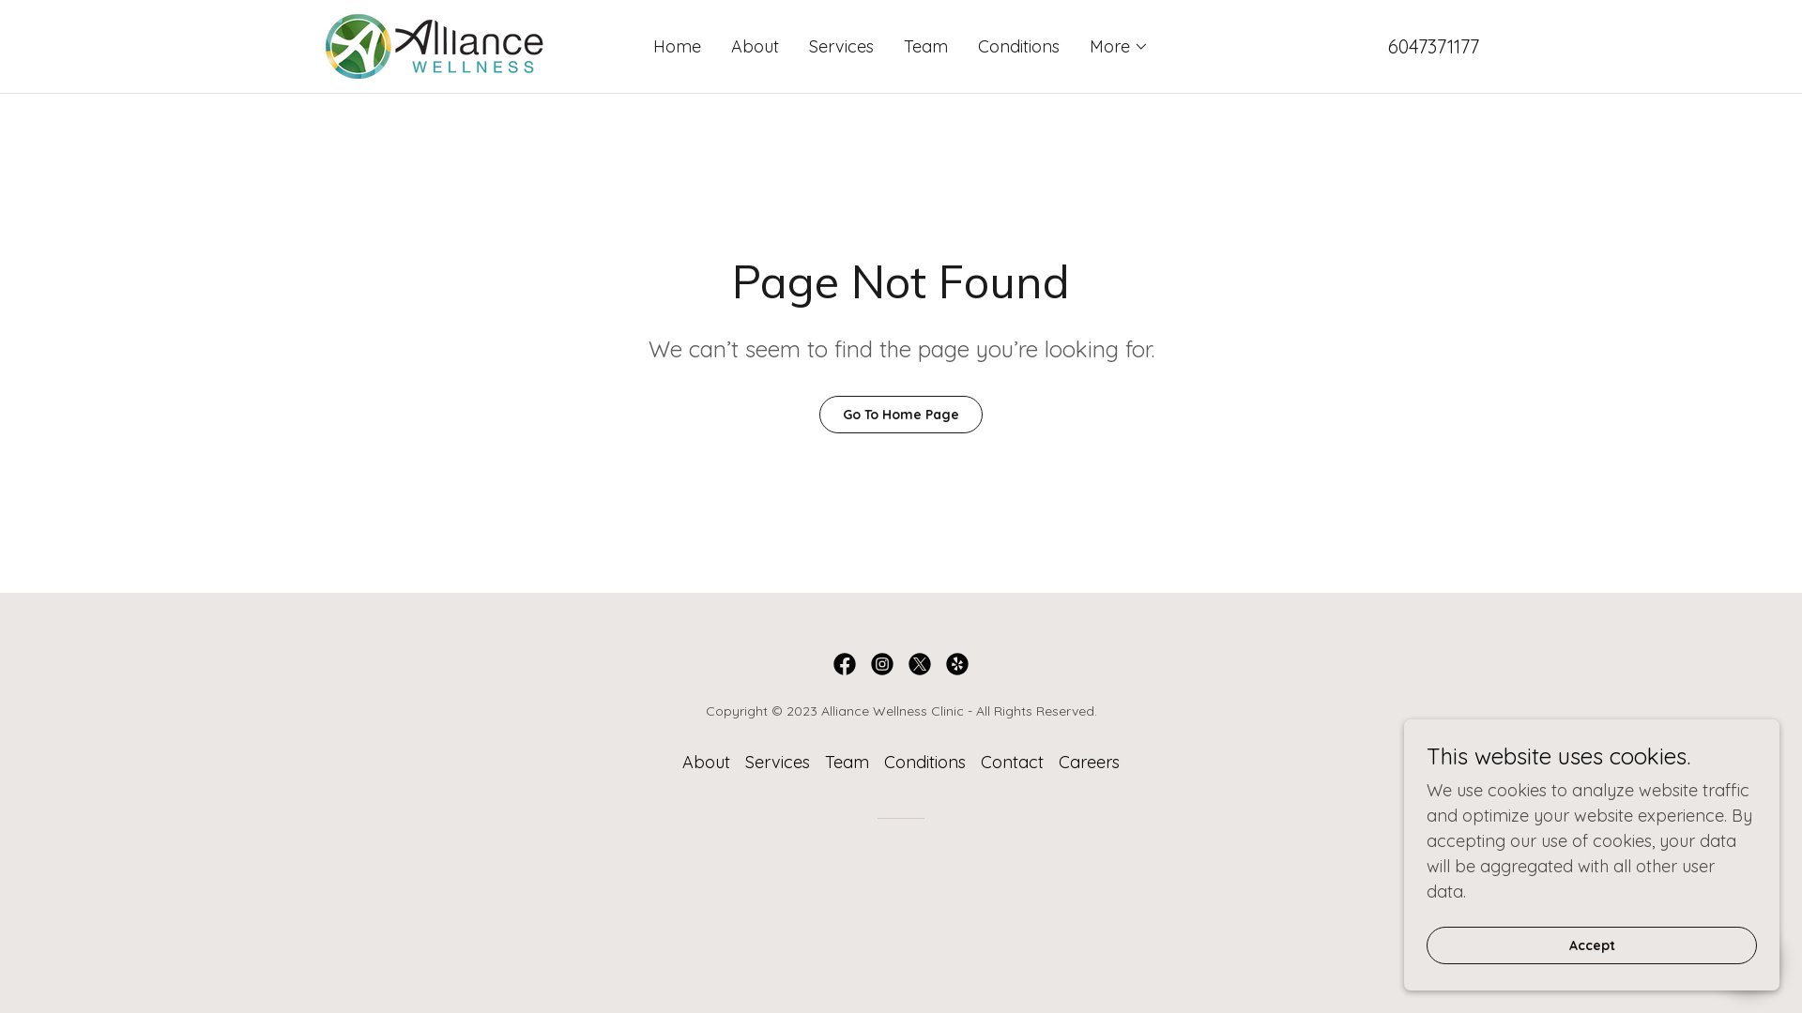  What do you see at coordinates (841, 47) in the screenshot?
I see `Services` at bounding box center [841, 47].